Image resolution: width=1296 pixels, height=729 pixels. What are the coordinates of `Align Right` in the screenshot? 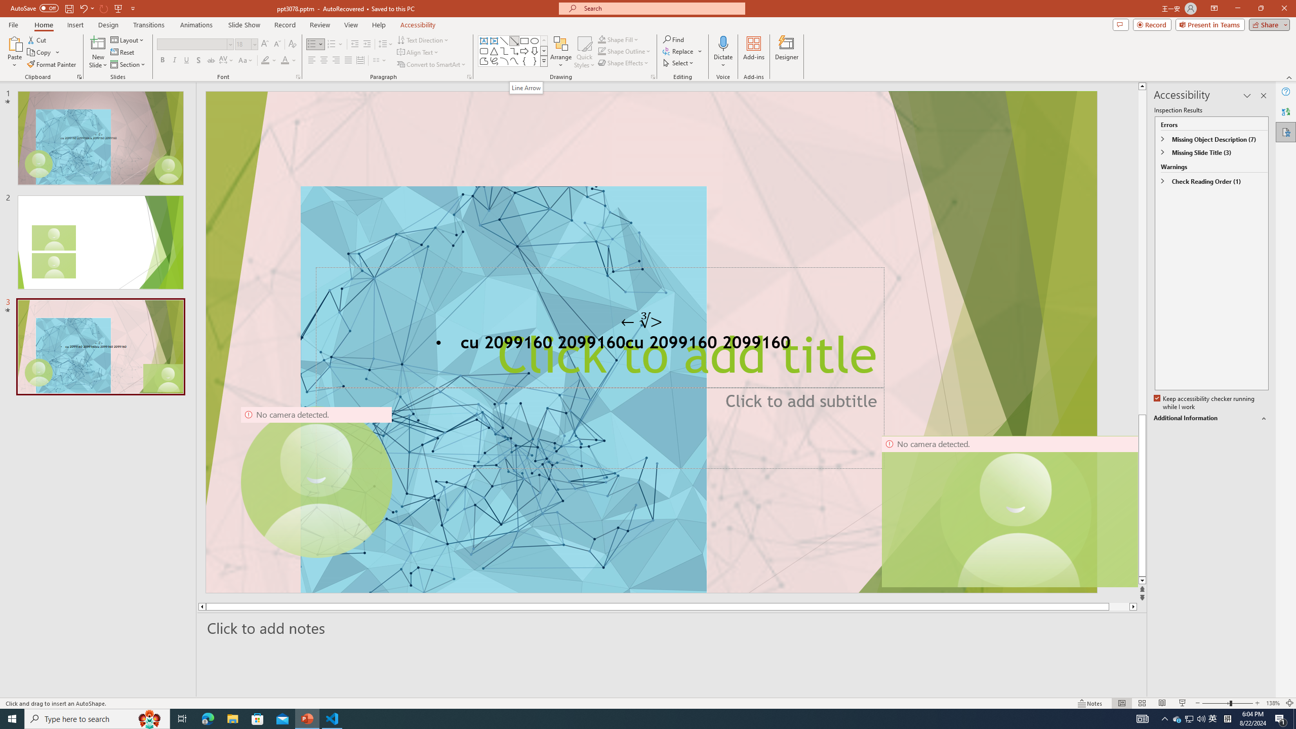 It's located at (336, 61).